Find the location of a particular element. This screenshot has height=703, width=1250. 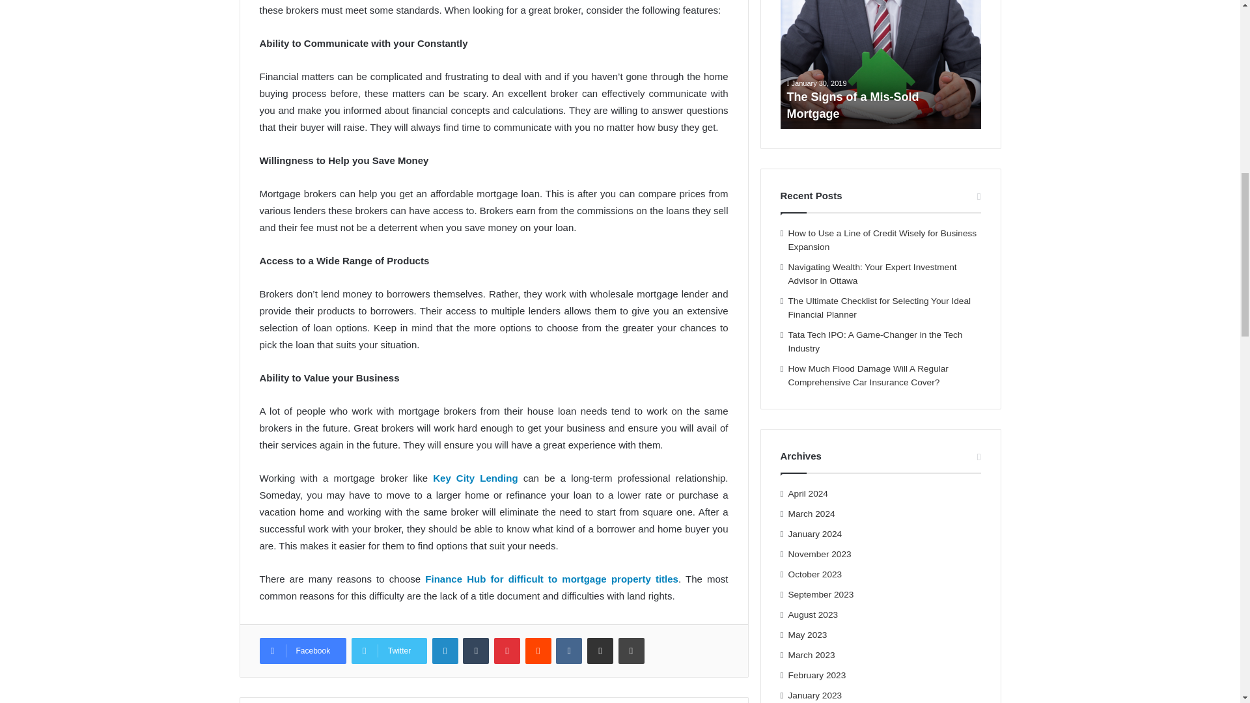

Facebook is located at coordinates (302, 650).